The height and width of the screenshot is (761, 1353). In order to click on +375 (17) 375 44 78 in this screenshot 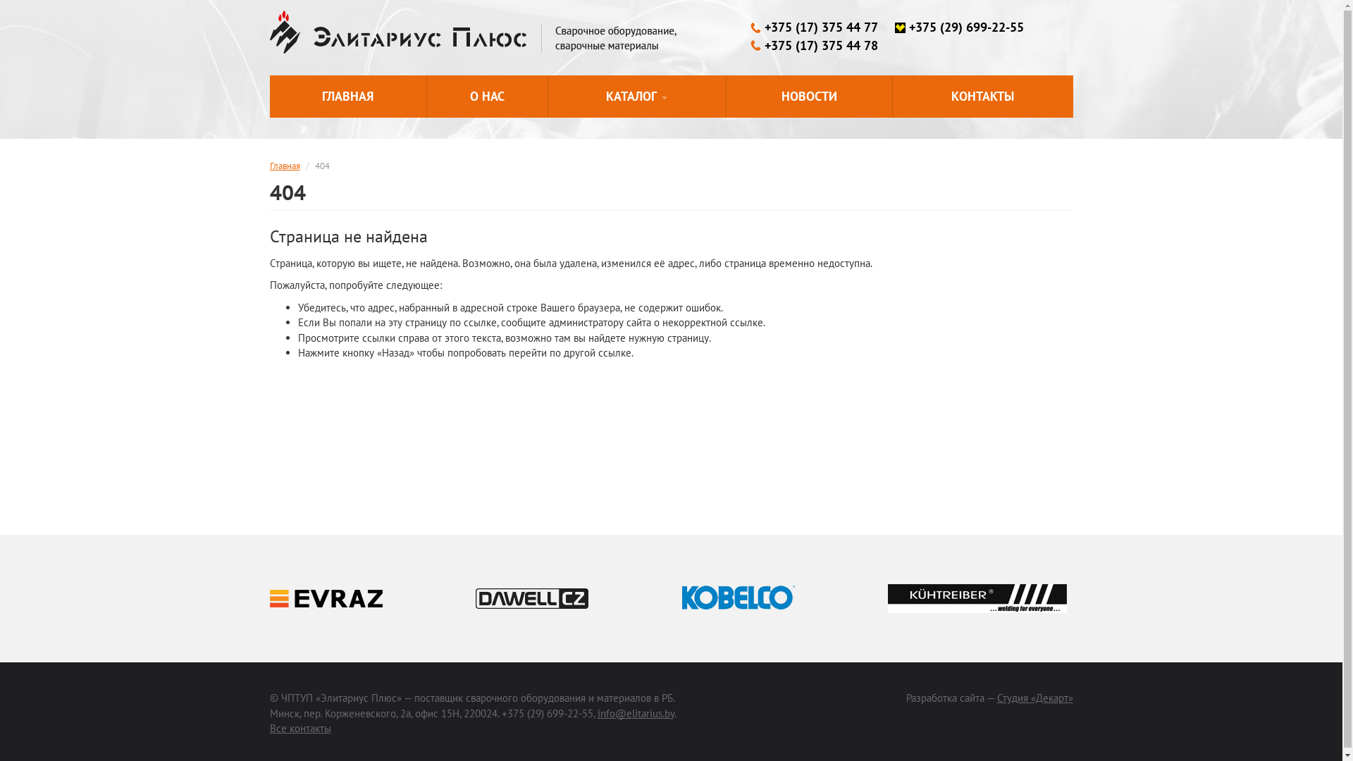, I will do `click(815, 45)`.